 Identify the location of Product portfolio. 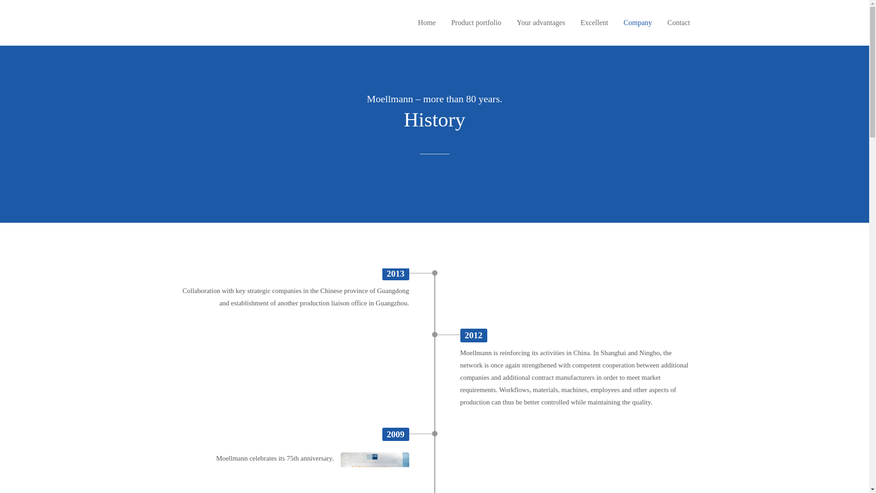
(476, 23).